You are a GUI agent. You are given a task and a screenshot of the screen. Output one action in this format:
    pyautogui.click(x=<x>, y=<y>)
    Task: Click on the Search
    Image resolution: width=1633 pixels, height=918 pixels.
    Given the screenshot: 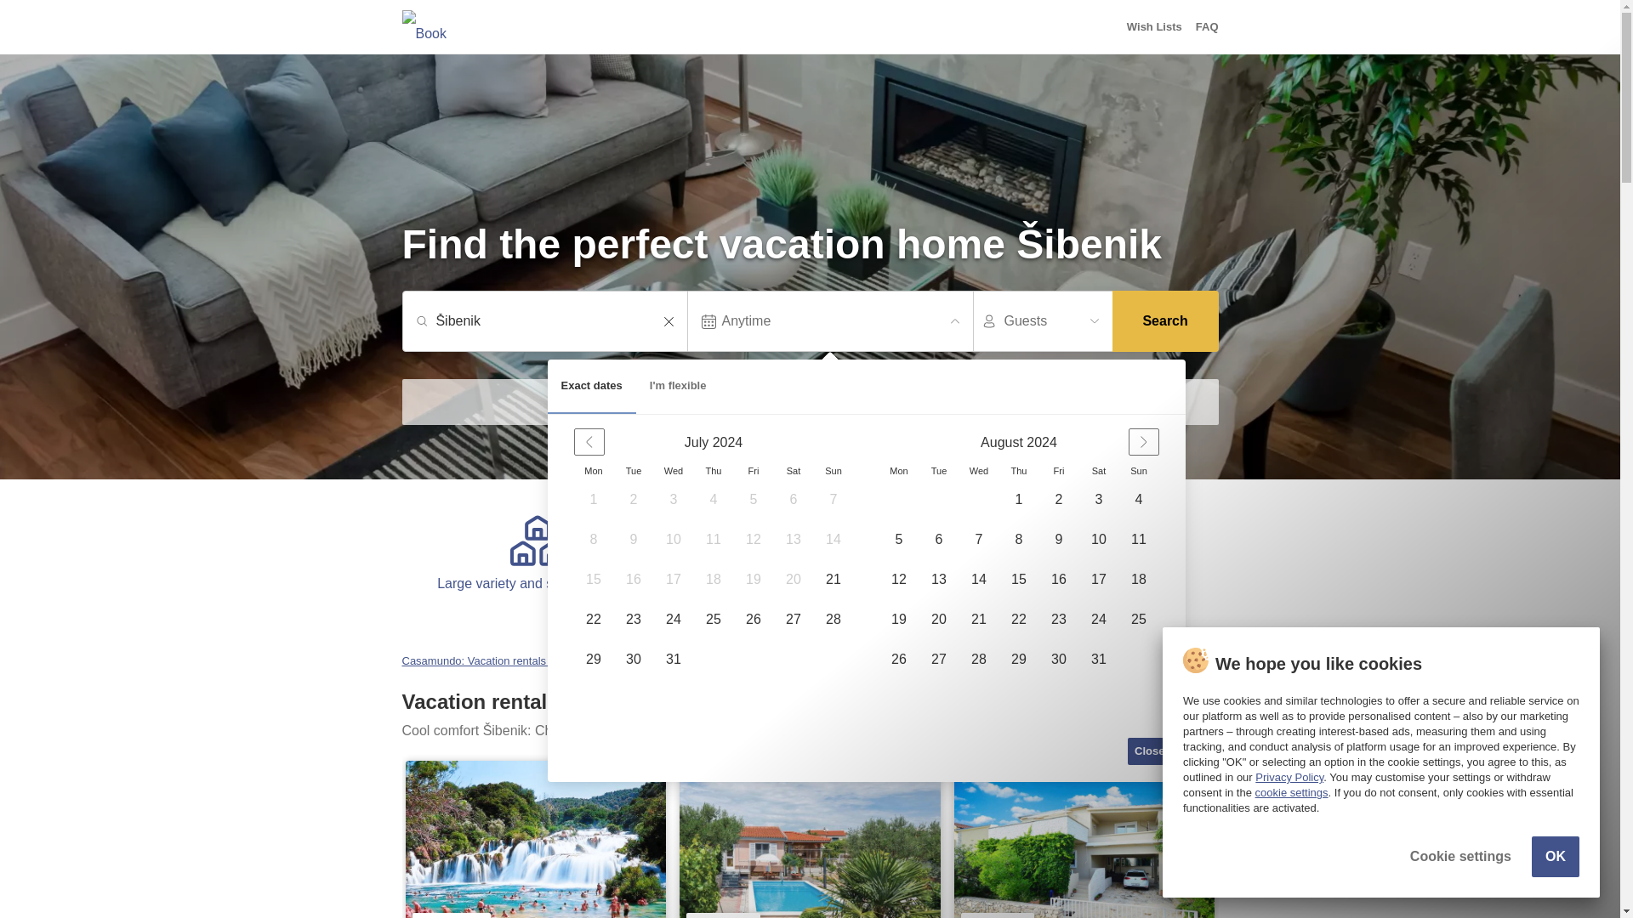 What is the action you would take?
    pyautogui.click(x=1165, y=321)
    